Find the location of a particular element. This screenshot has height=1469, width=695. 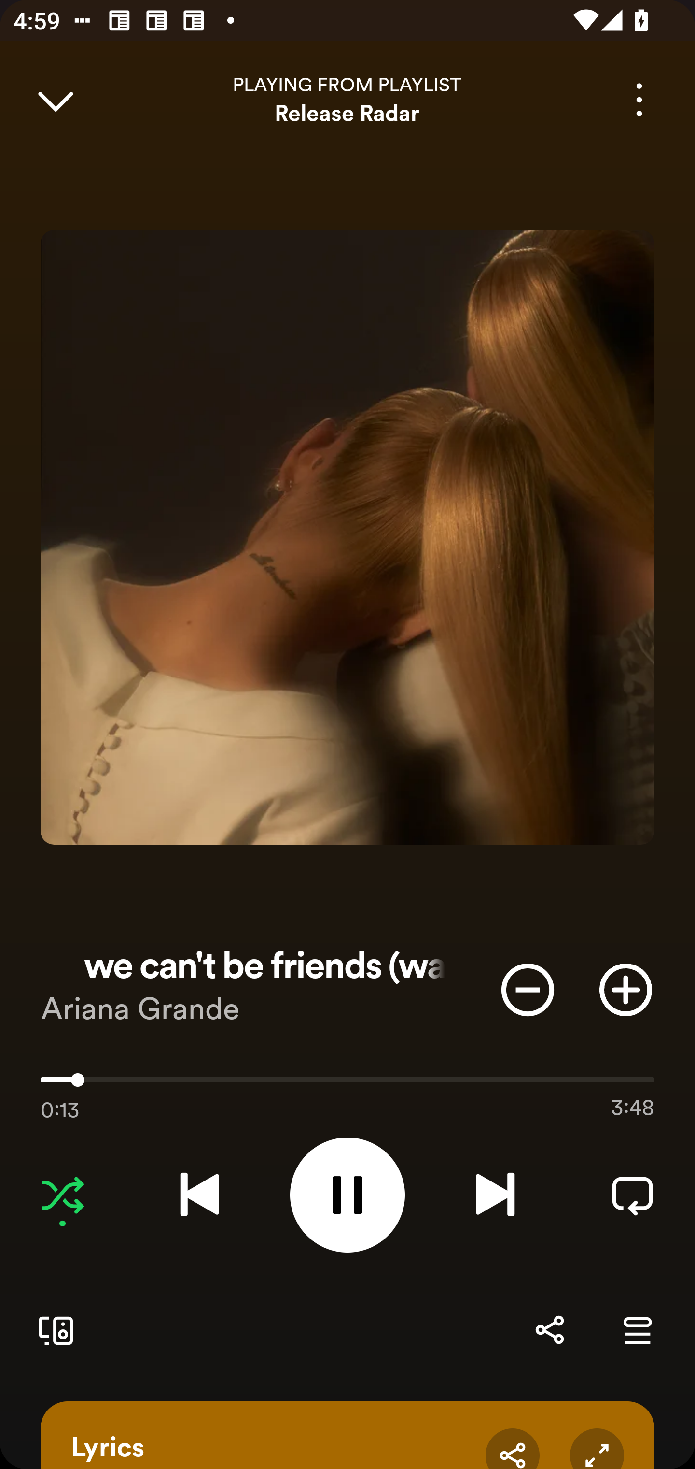

PLAYING FROM PLAYLIST Release Radar is located at coordinates (347, 100).